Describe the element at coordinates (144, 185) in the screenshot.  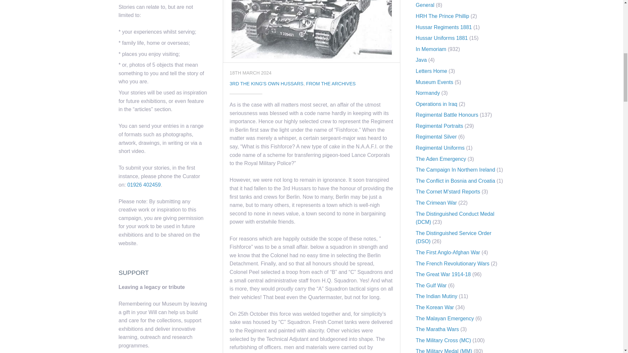
I see `01926 402459` at that location.